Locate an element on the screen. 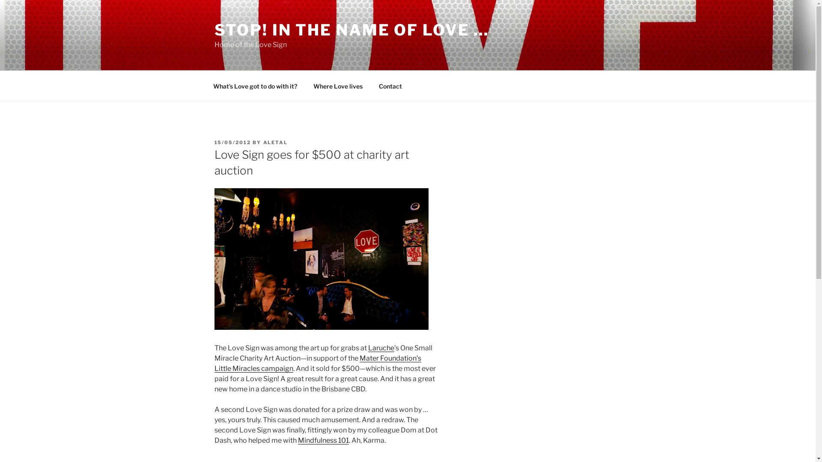 The width and height of the screenshot is (822, 462). Where Love lives is located at coordinates (338, 86).